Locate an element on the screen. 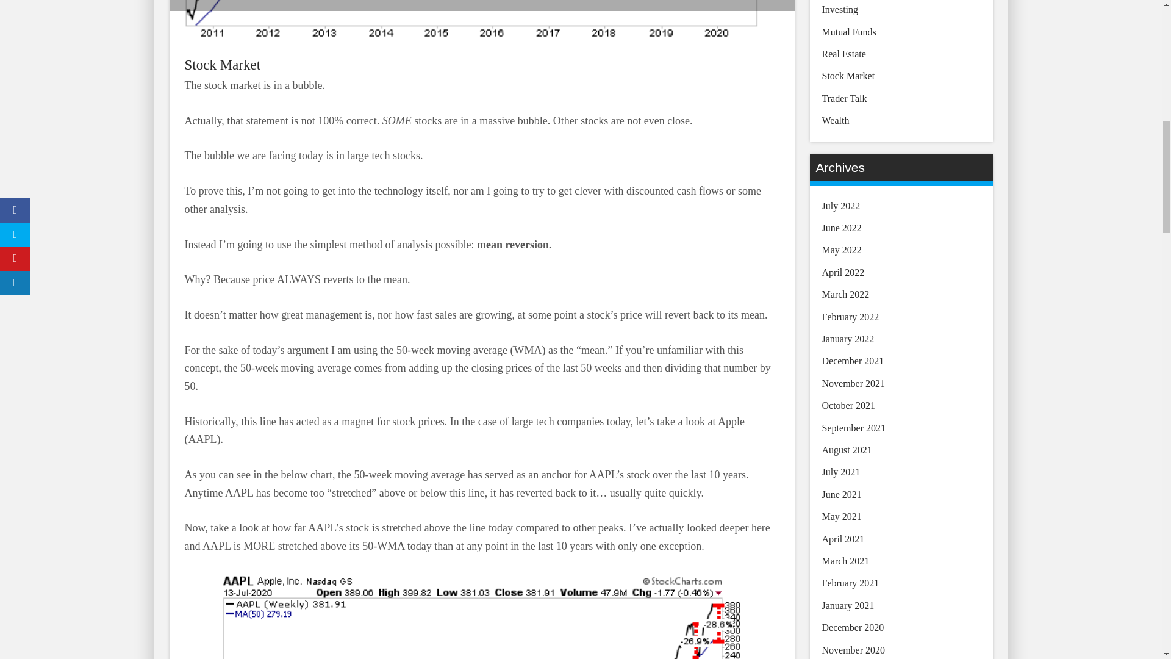  Stock Market is located at coordinates (222, 65).